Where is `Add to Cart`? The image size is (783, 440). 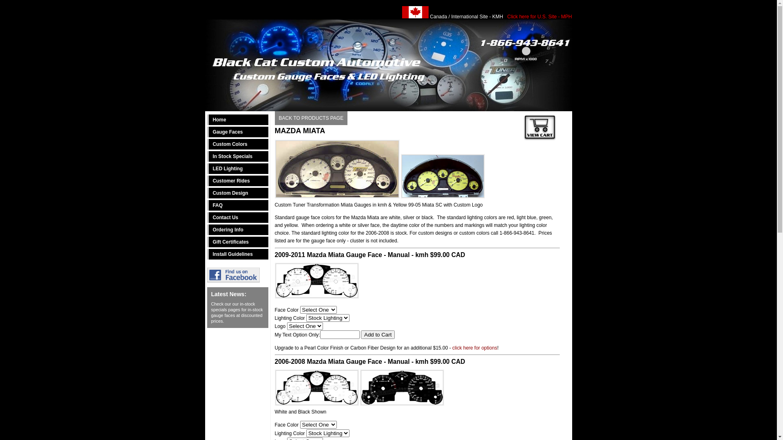
Add to Cart is located at coordinates (378, 335).